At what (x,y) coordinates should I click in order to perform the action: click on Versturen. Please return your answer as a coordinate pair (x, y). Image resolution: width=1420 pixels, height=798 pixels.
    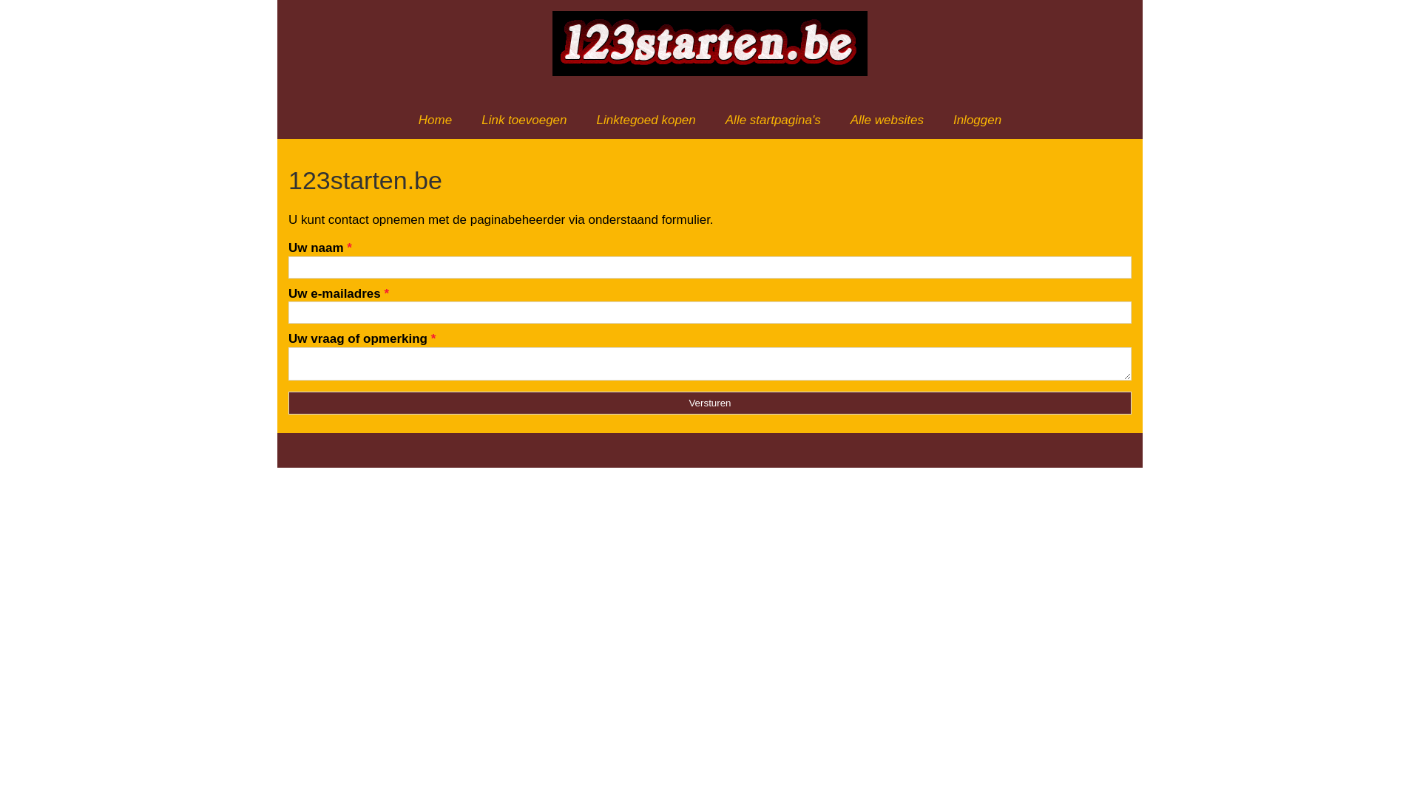
    Looking at the image, I should click on (710, 403).